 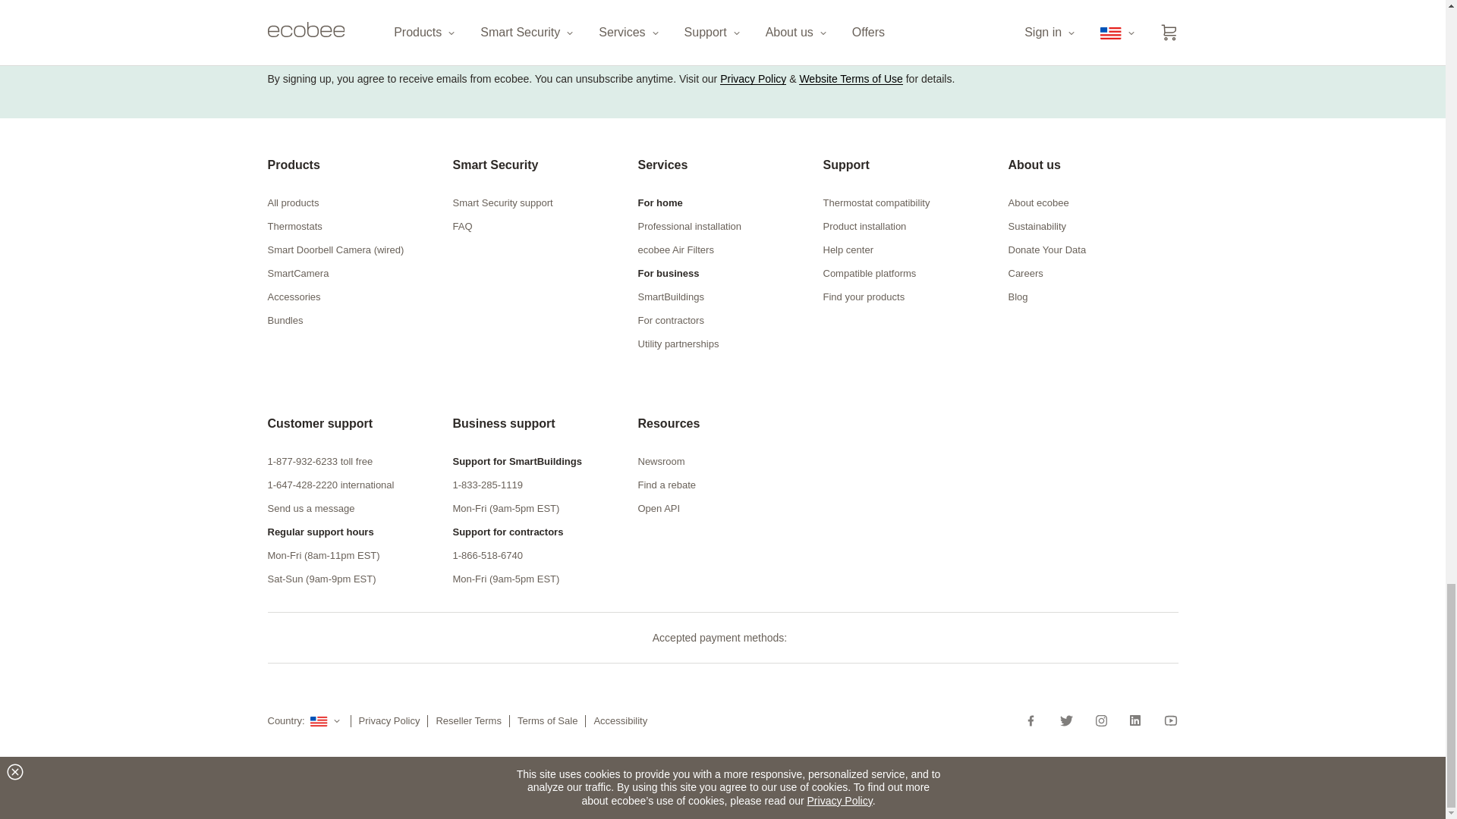 What do you see at coordinates (1066, 720) in the screenshot?
I see `Twitter` at bounding box center [1066, 720].